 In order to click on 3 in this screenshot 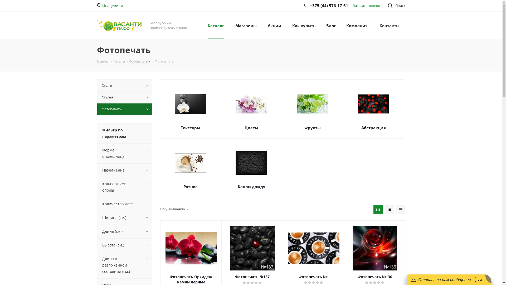, I will do `click(314, 283)`.